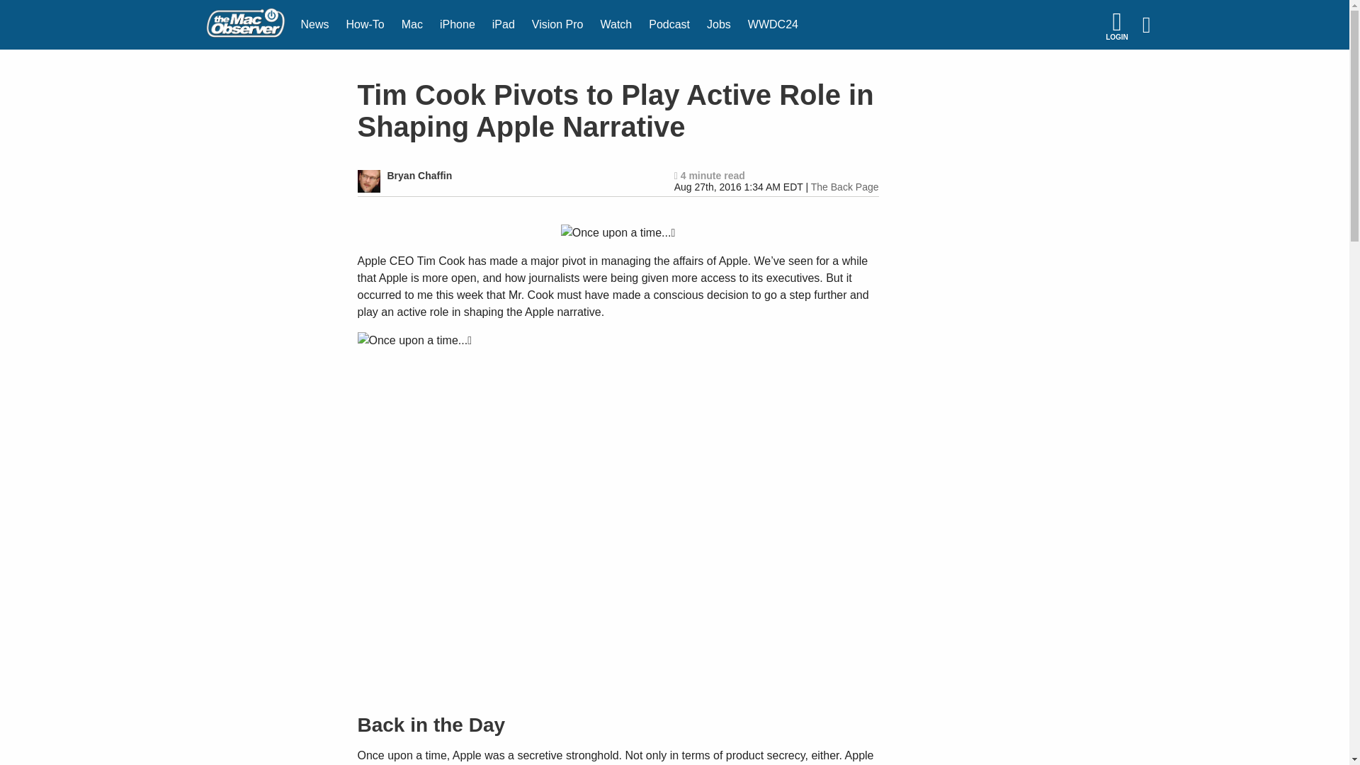 This screenshot has height=765, width=1360. What do you see at coordinates (844, 187) in the screenshot?
I see `The Back Page` at bounding box center [844, 187].